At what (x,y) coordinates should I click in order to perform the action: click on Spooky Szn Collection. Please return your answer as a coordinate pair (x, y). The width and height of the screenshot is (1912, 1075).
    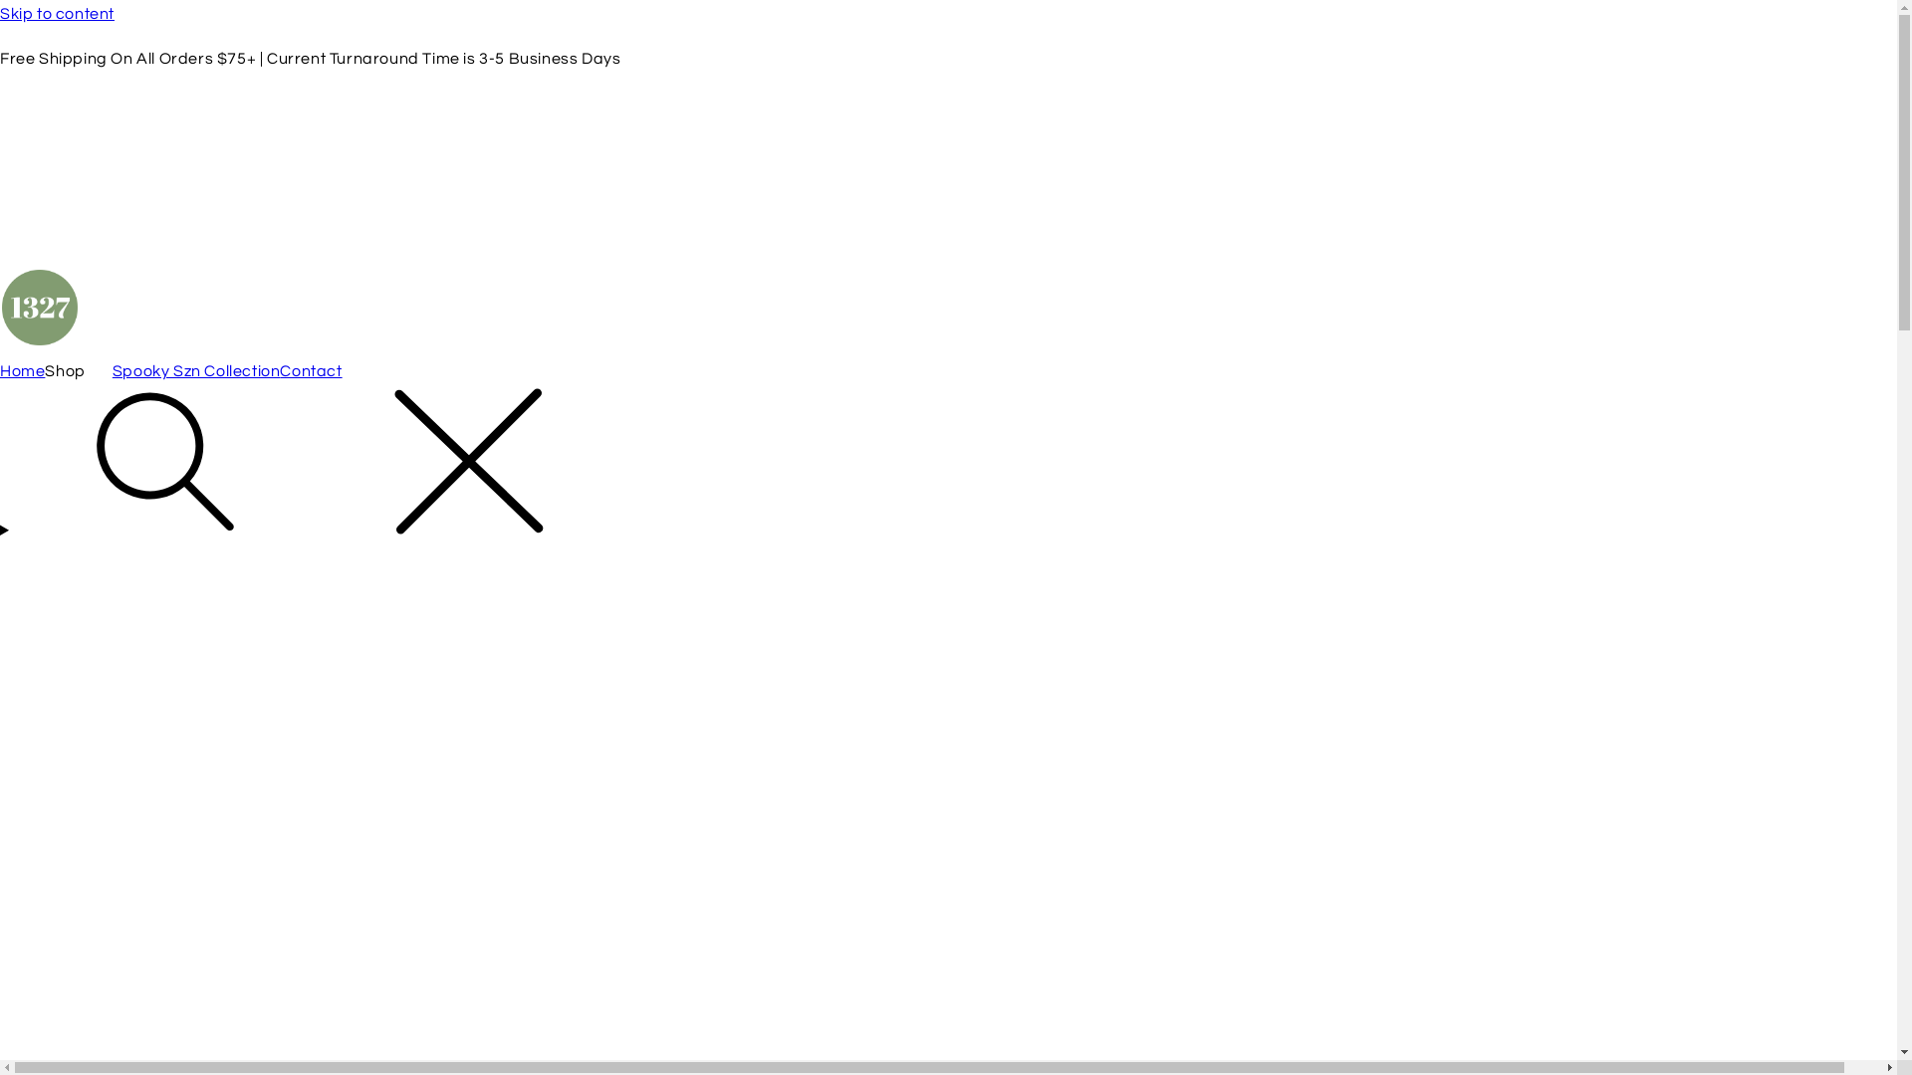
    Looking at the image, I should click on (197, 372).